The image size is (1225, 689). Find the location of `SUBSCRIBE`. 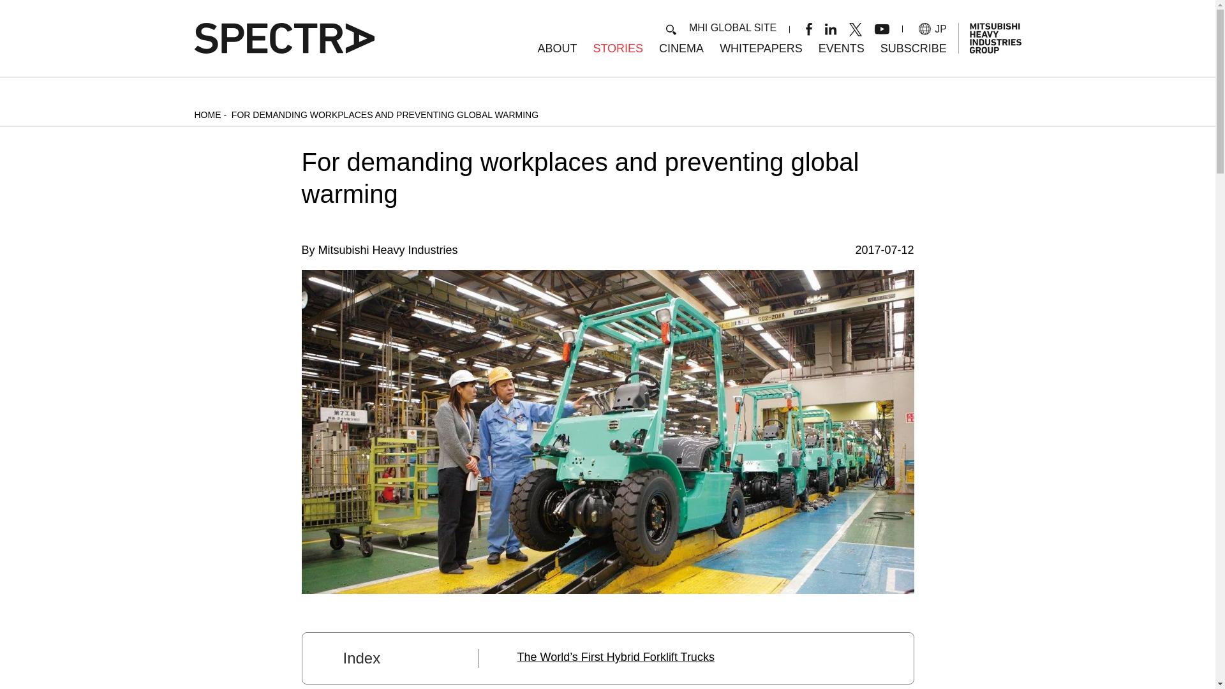

SUBSCRIBE is located at coordinates (914, 48).